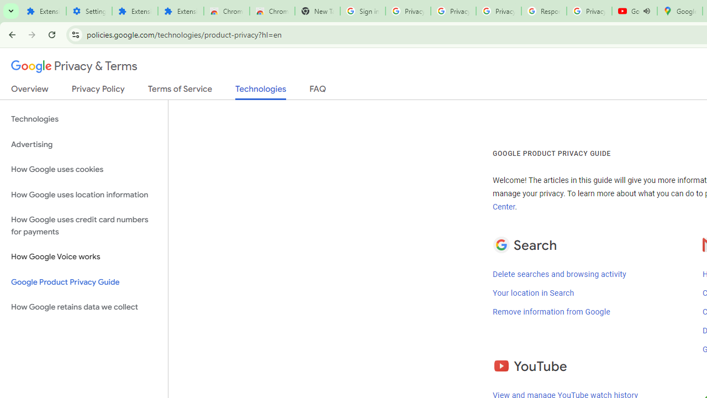 This screenshot has width=707, height=398. Describe the element at coordinates (84, 195) in the screenshot. I see `How Google uses location information` at that location.